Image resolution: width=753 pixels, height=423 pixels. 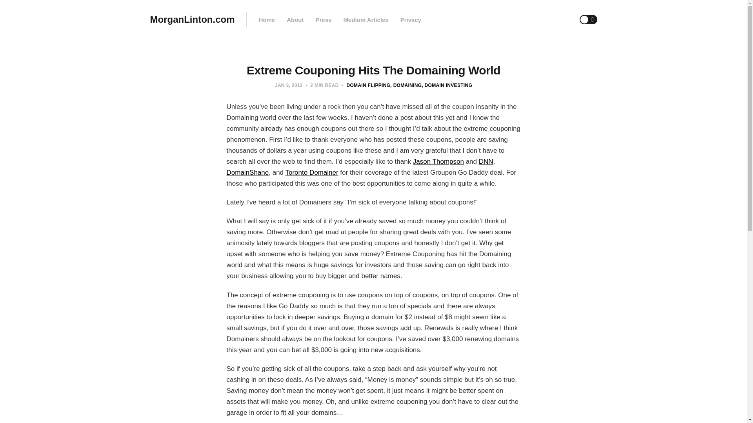 I want to click on Domaining, so click(x=406, y=85).